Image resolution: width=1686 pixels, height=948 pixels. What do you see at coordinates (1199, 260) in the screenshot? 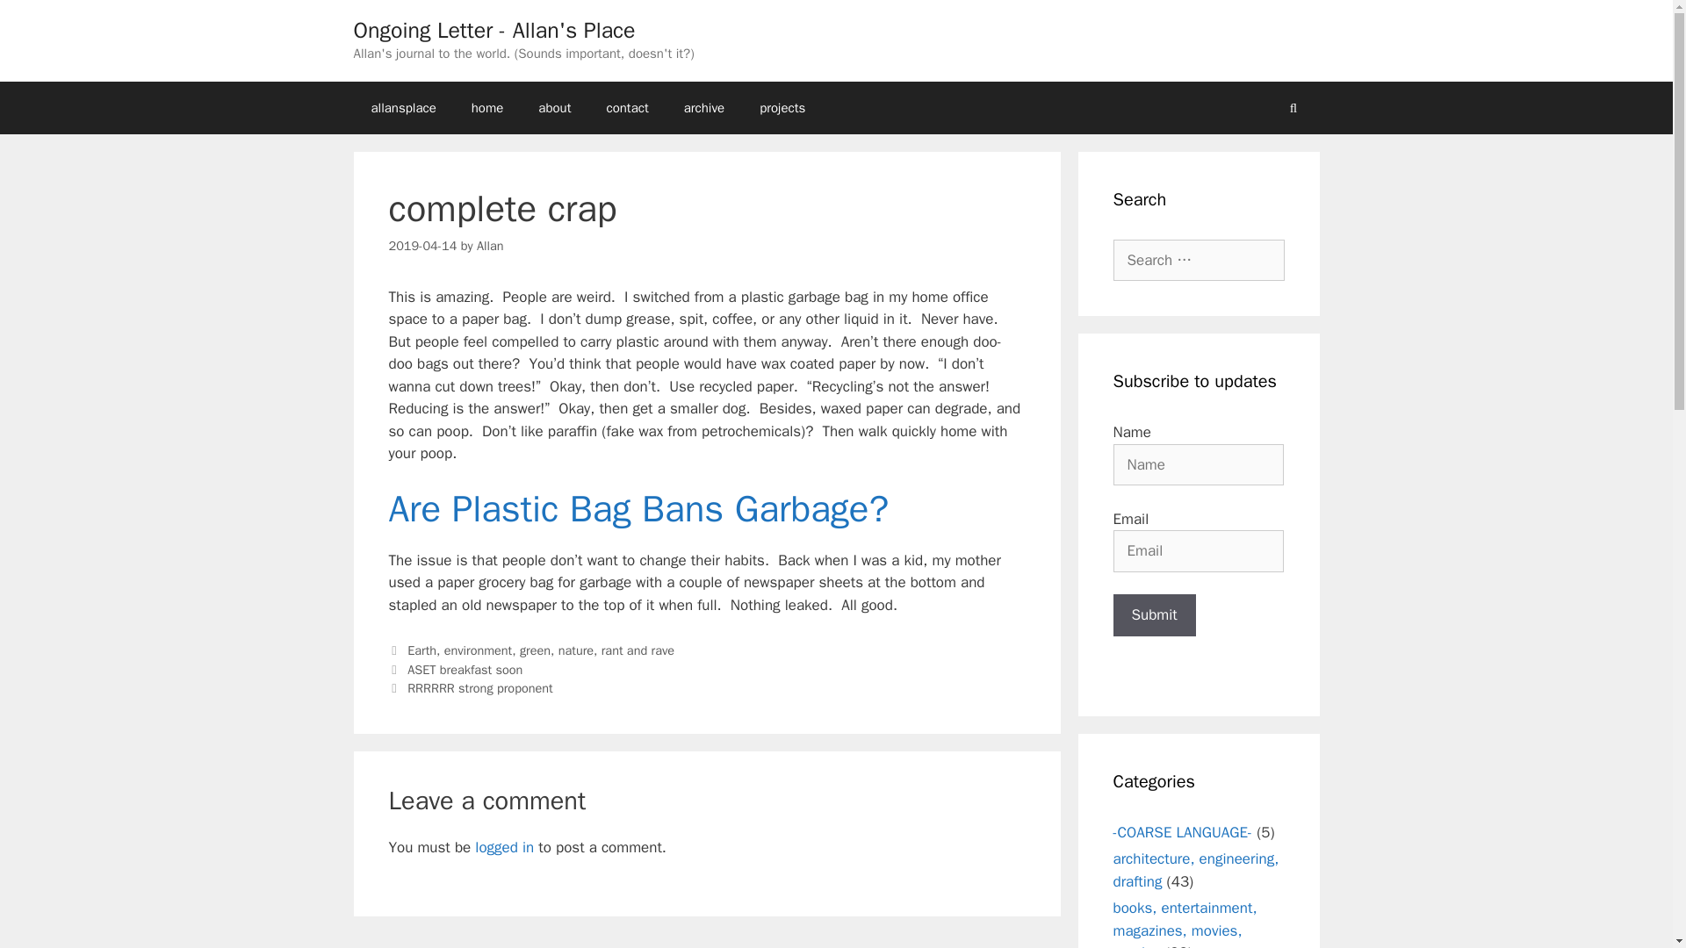
I see `Search for:` at bounding box center [1199, 260].